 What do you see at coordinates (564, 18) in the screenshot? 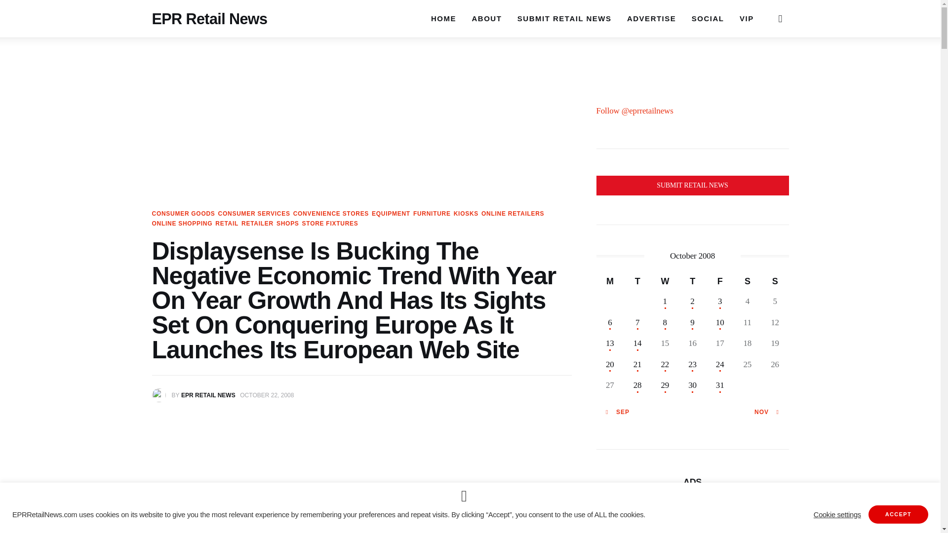
I see `SUBMIT RETAIL NEWS` at bounding box center [564, 18].